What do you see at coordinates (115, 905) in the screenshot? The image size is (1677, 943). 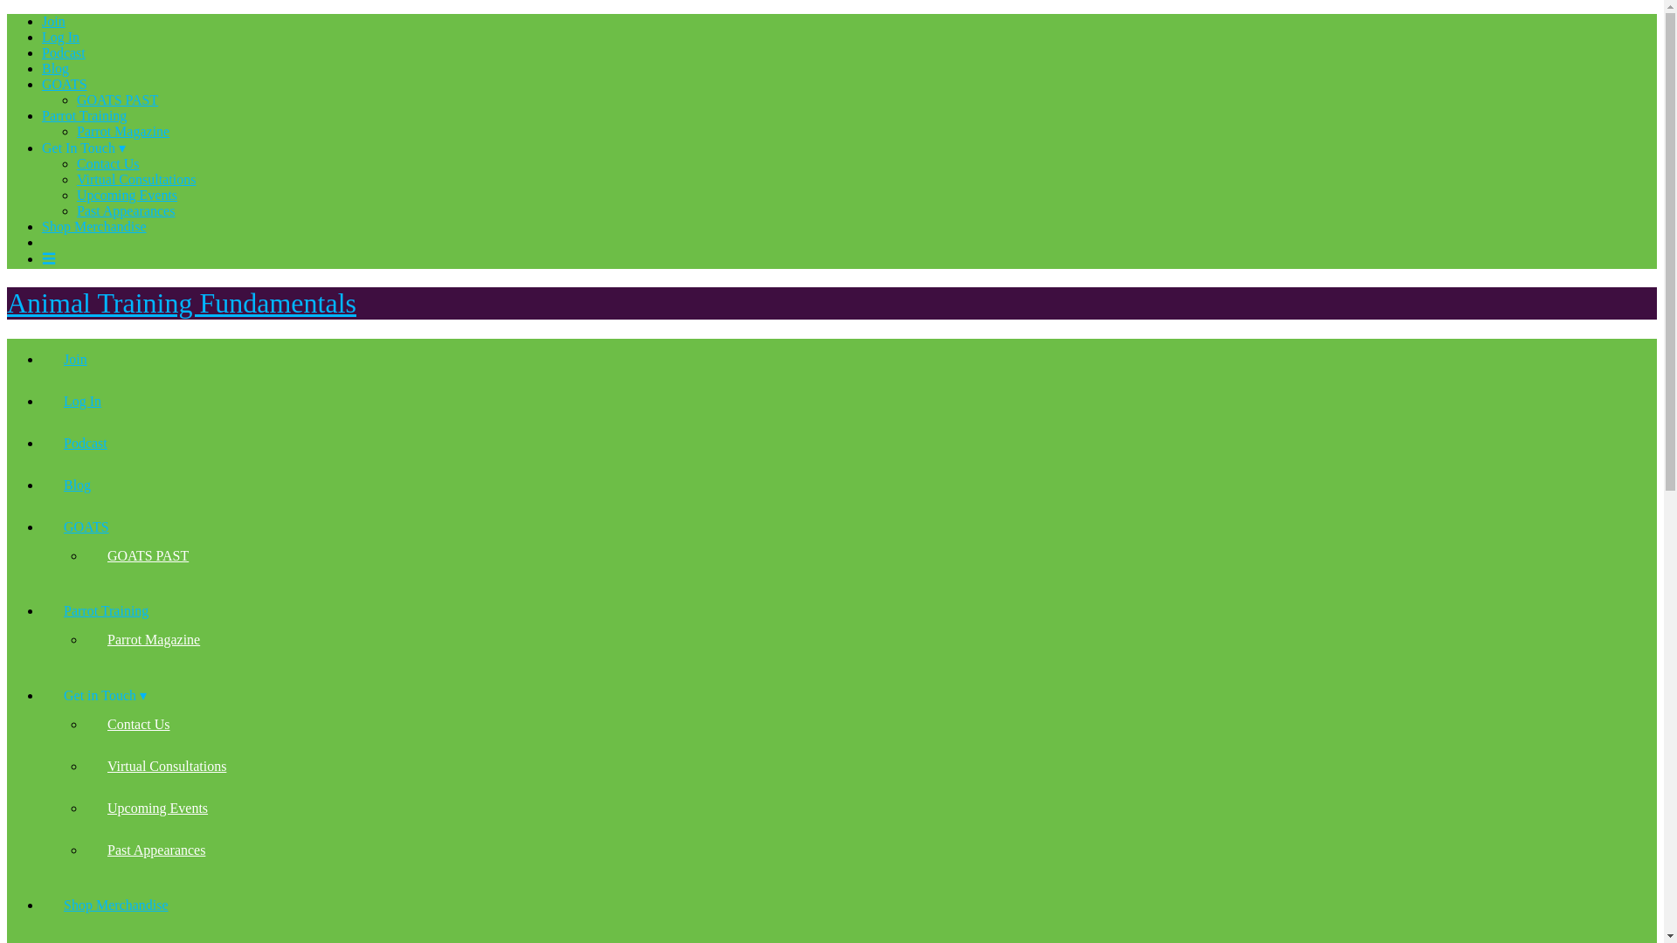 I see `Shop Merchandise` at bounding box center [115, 905].